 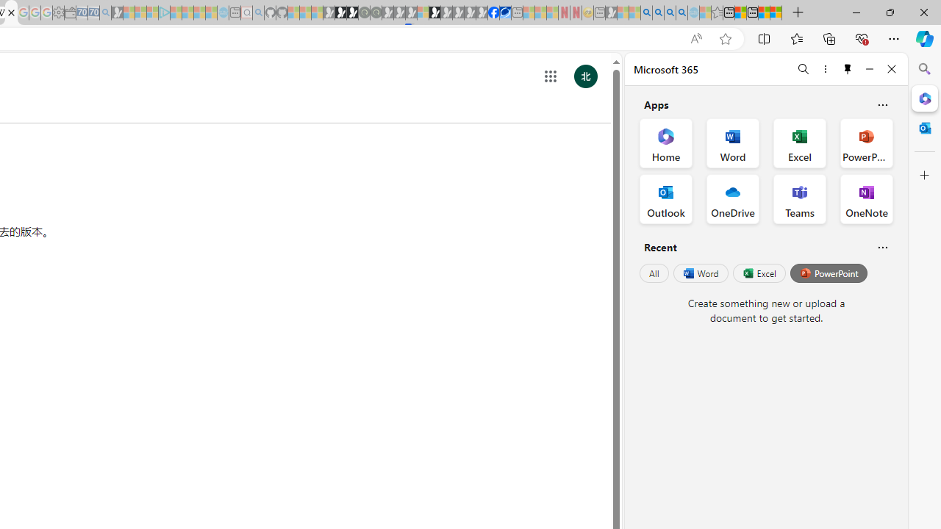 I want to click on Play Zoo Boom in your browser | Games from Microsoft Start, so click(x=340, y=13).